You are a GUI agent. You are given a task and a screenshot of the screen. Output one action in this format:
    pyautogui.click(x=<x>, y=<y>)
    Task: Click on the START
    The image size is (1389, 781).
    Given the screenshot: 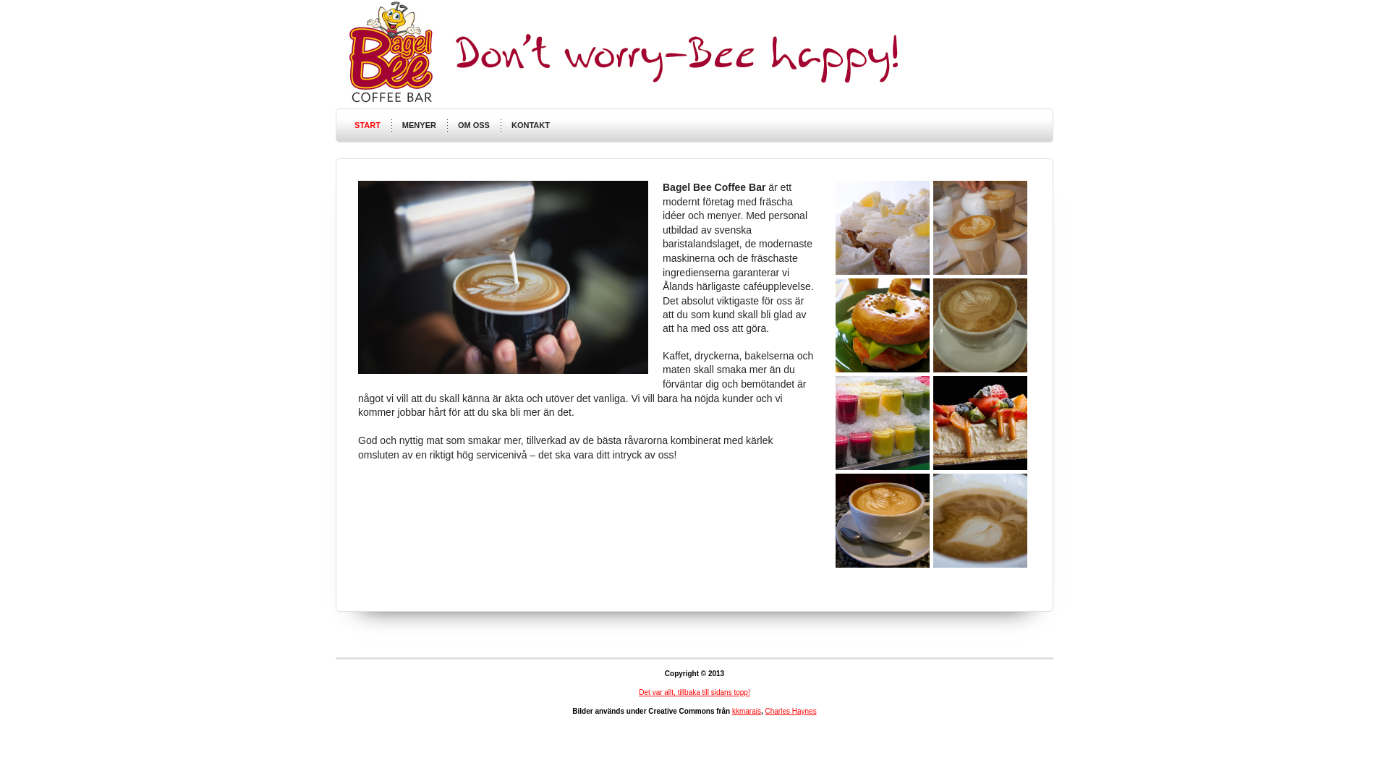 What is the action you would take?
    pyautogui.click(x=368, y=126)
    